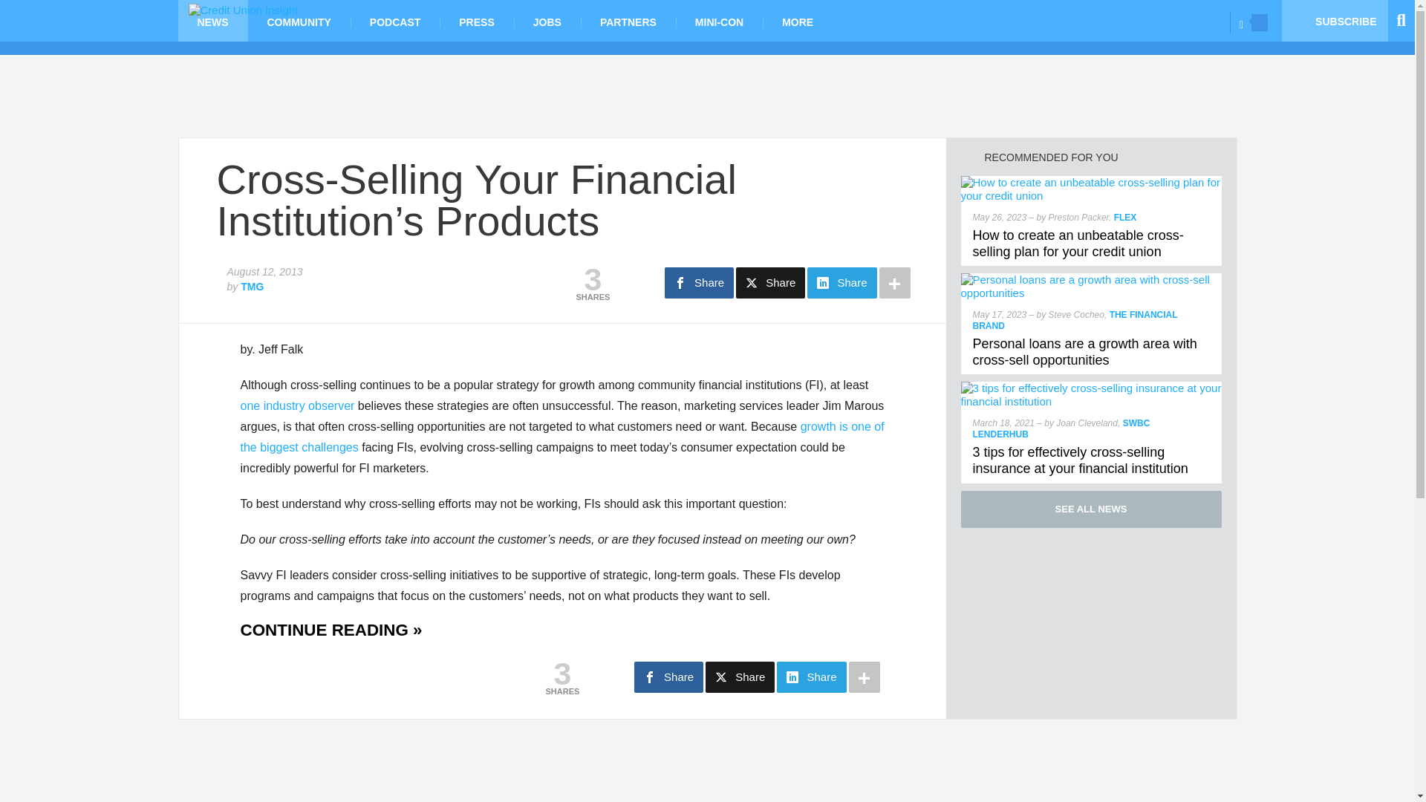  What do you see at coordinates (1335, 21) in the screenshot?
I see `SUBSCRIBE` at bounding box center [1335, 21].